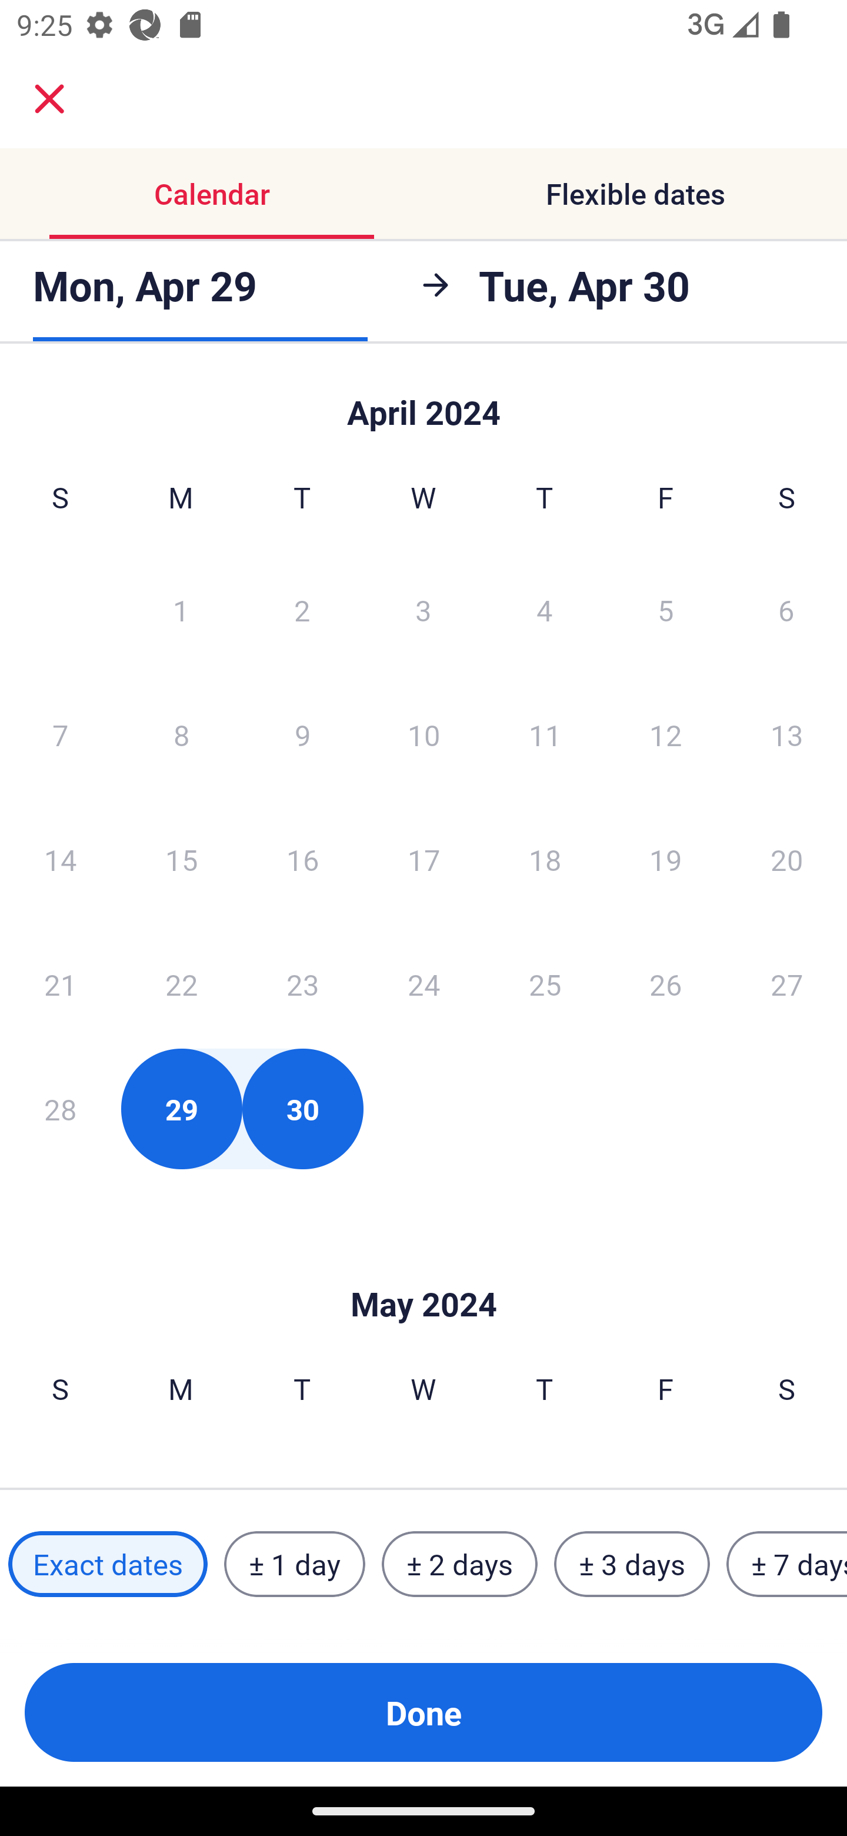 The height and width of the screenshot is (1836, 847). What do you see at coordinates (423, 1269) in the screenshot?
I see `Skip to Done` at bounding box center [423, 1269].